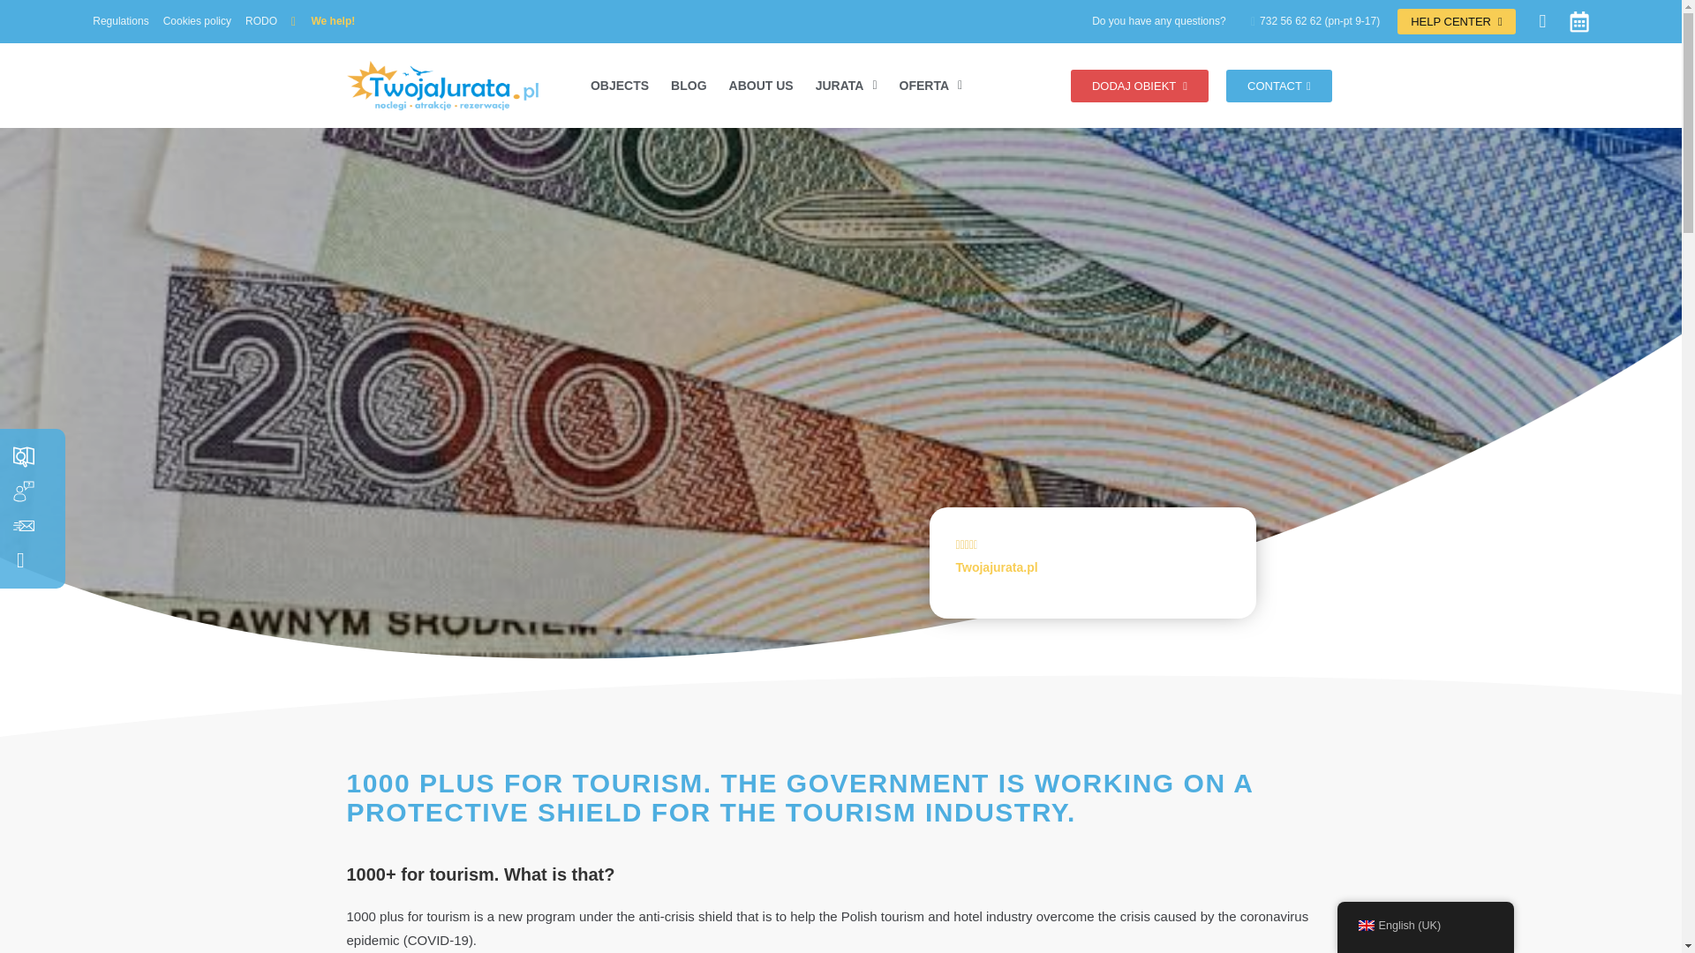  Describe the element at coordinates (761, 85) in the screenshot. I see `ABOUT US` at that location.